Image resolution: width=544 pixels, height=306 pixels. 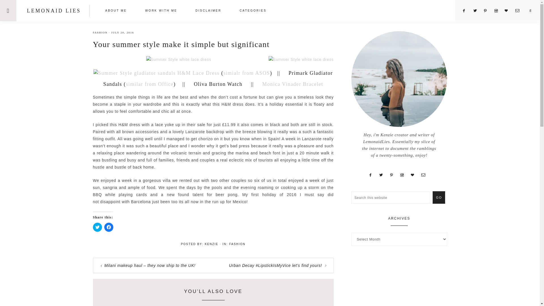 What do you see at coordinates (519, 11) in the screenshot?
I see `Email Me` at bounding box center [519, 11].